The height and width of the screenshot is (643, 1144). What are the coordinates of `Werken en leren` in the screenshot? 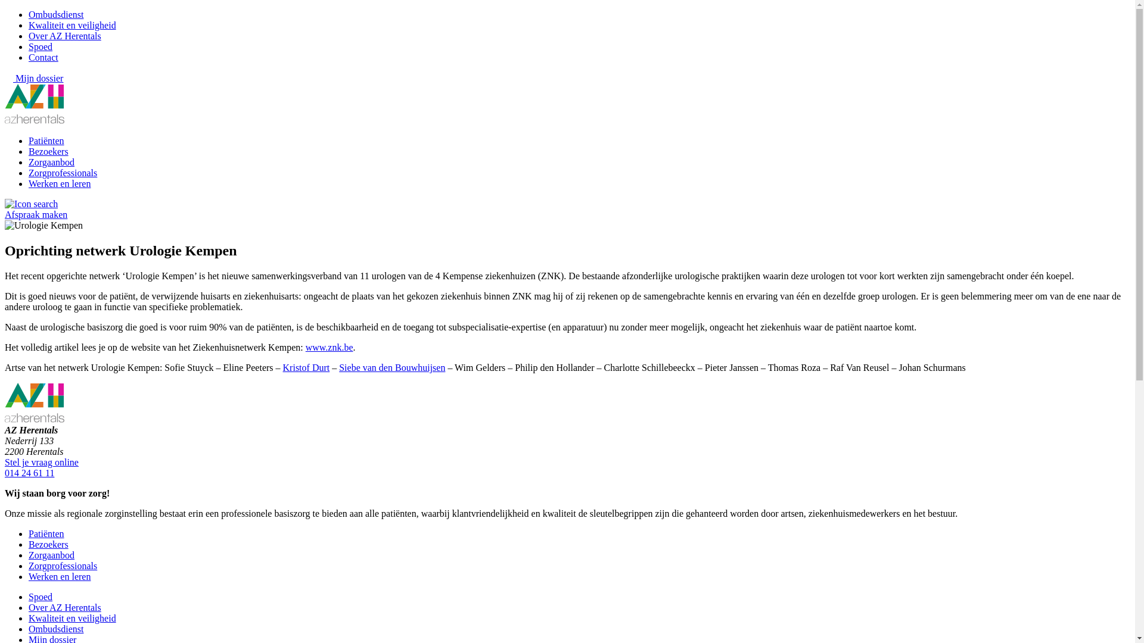 It's located at (60, 183).